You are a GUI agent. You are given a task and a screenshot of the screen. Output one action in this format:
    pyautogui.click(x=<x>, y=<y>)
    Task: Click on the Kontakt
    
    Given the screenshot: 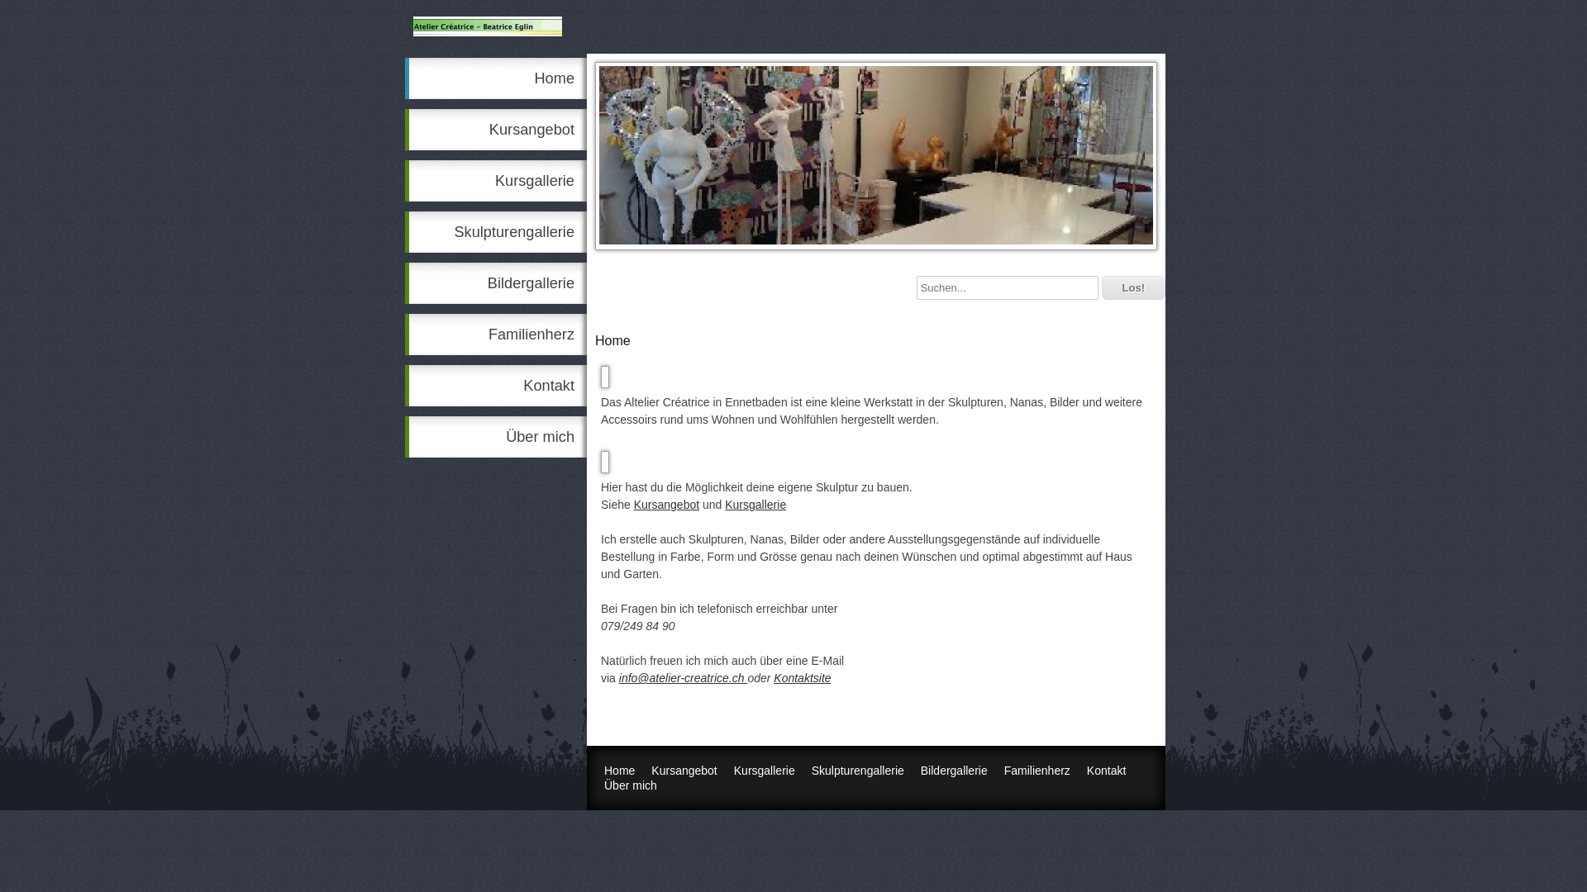 What is the action you would take?
    pyautogui.click(x=496, y=386)
    